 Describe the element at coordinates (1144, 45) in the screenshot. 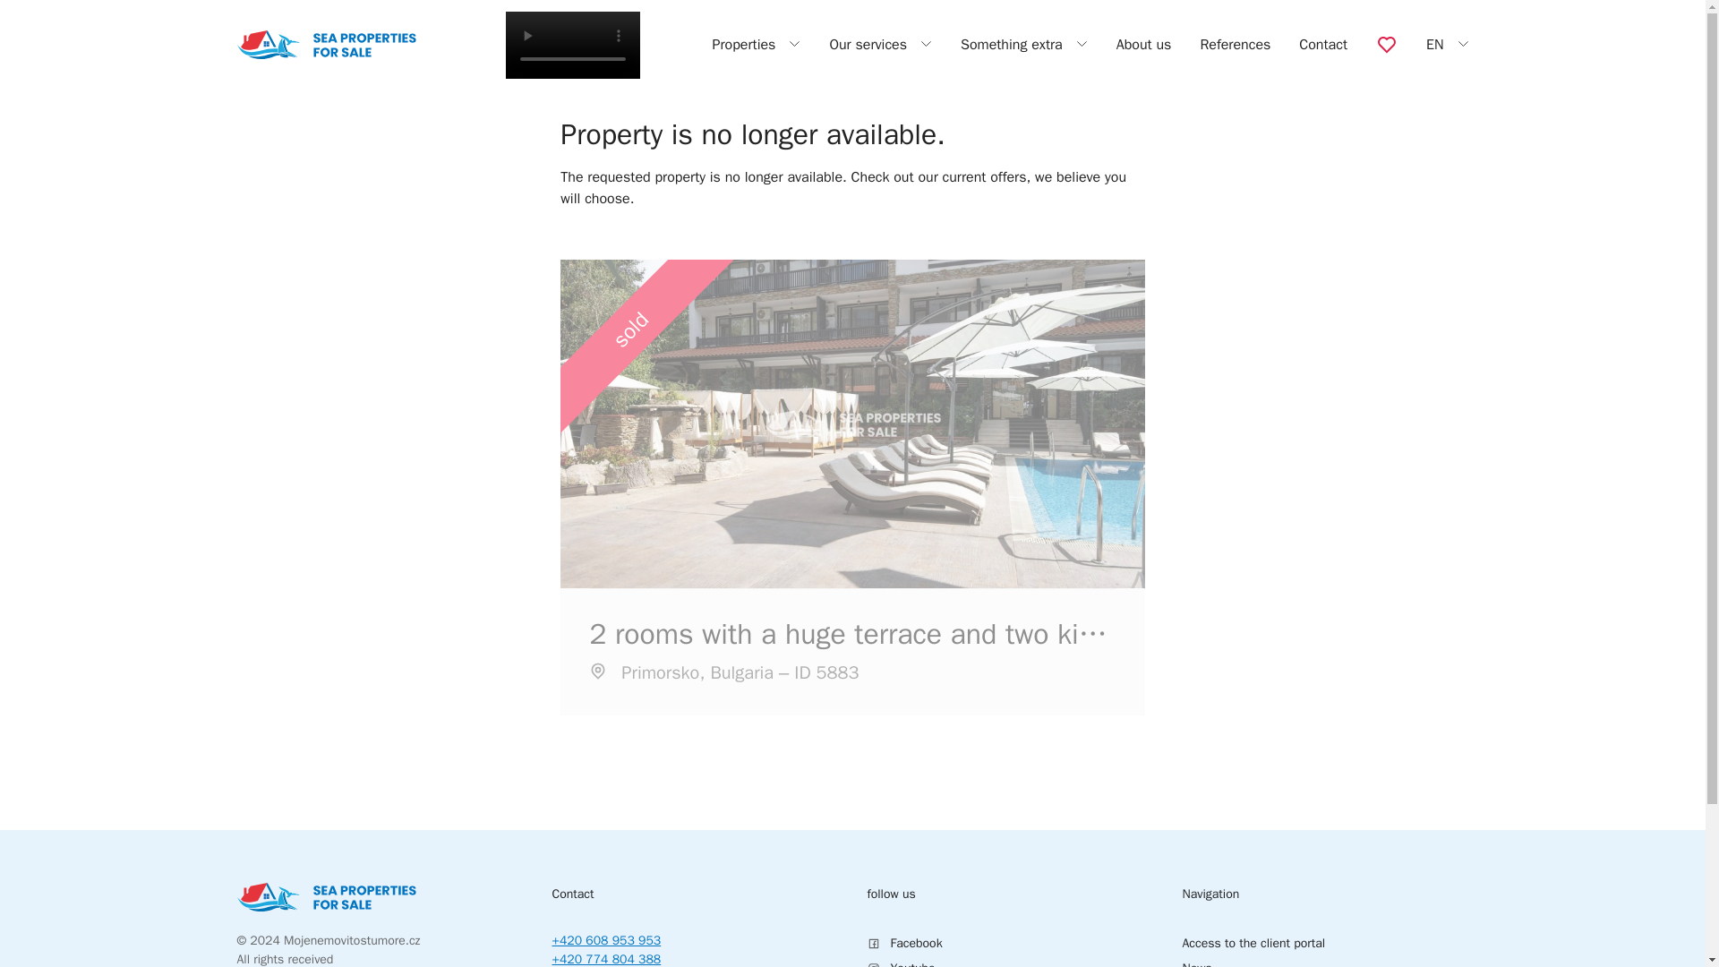

I see `About us` at that location.